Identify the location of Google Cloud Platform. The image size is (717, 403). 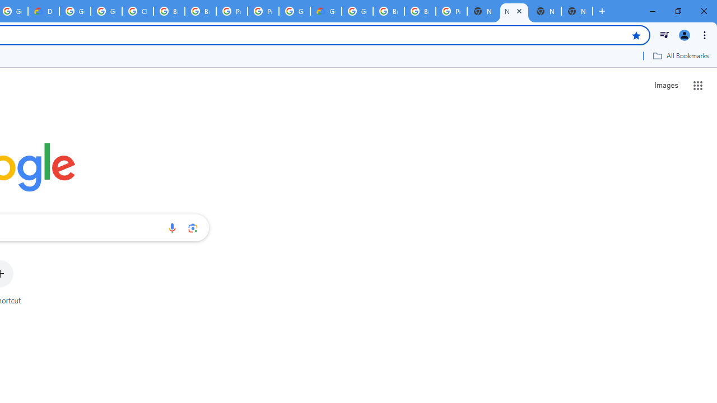
(295, 11).